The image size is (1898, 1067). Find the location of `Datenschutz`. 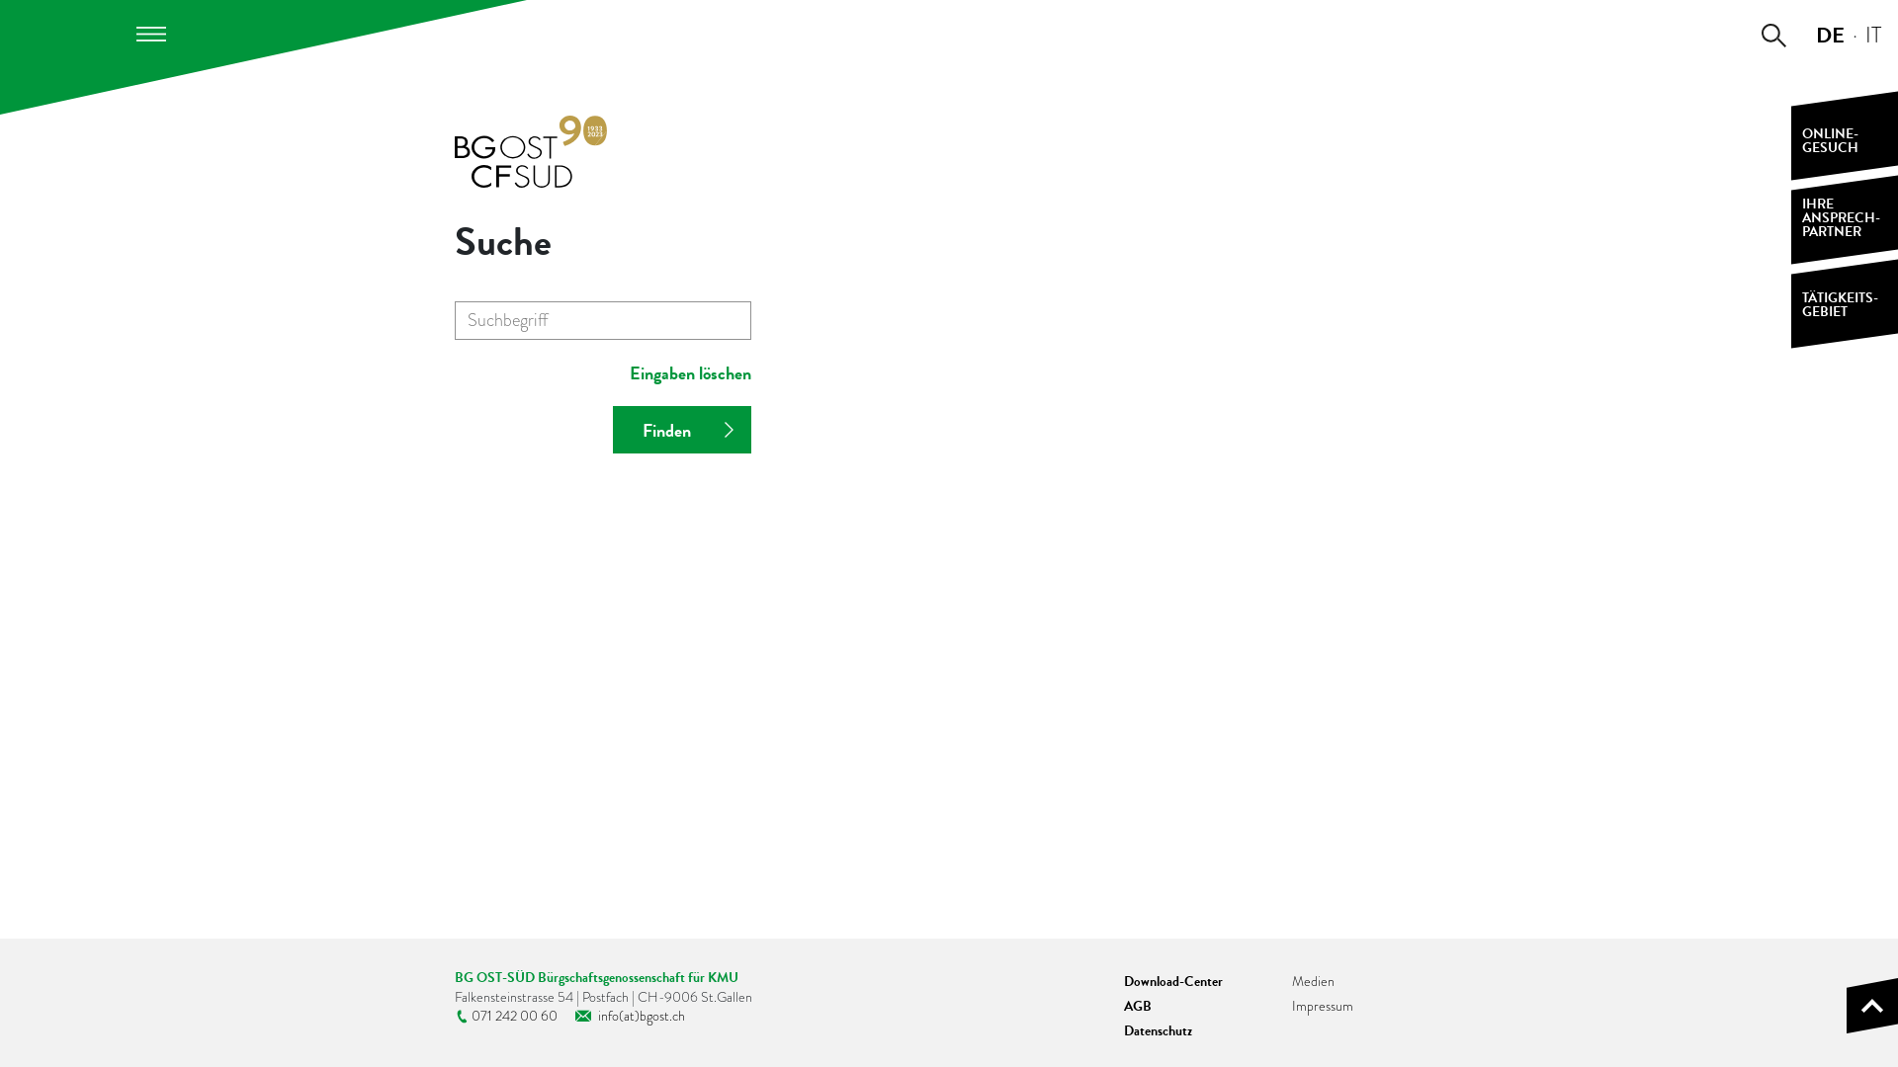

Datenschutz is located at coordinates (1159, 1031).